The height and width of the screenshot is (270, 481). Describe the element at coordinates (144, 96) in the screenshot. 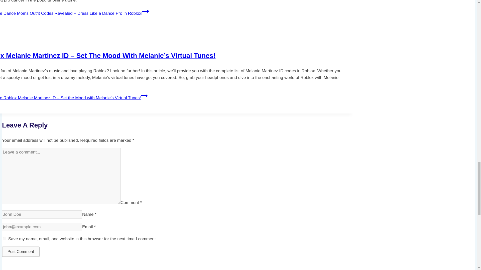

I see `Continue` at that location.